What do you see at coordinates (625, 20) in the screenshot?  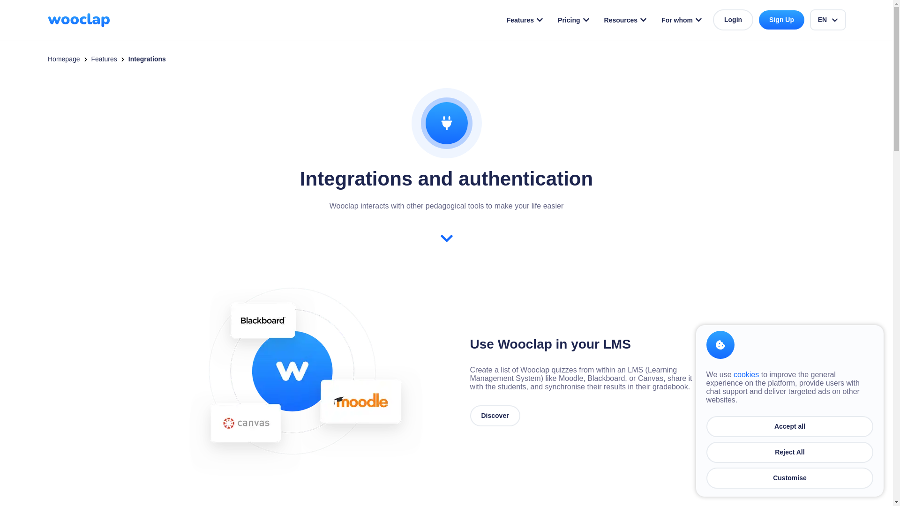 I see `Resources` at bounding box center [625, 20].